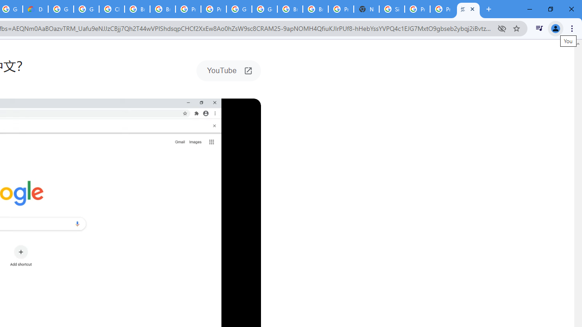 Image resolution: width=582 pixels, height=327 pixels. Describe the element at coordinates (539, 28) in the screenshot. I see `Control your music, videos, and more` at that location.